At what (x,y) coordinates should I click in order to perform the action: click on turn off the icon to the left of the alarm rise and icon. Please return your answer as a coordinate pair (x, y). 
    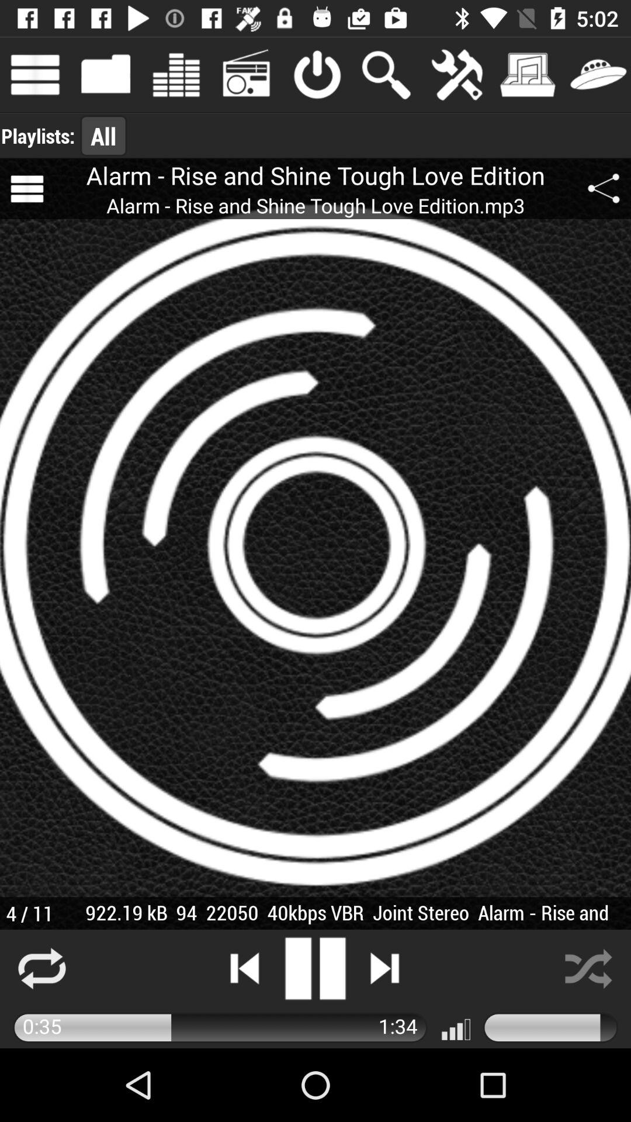
    Looking at the image, I should click on (27, 189).